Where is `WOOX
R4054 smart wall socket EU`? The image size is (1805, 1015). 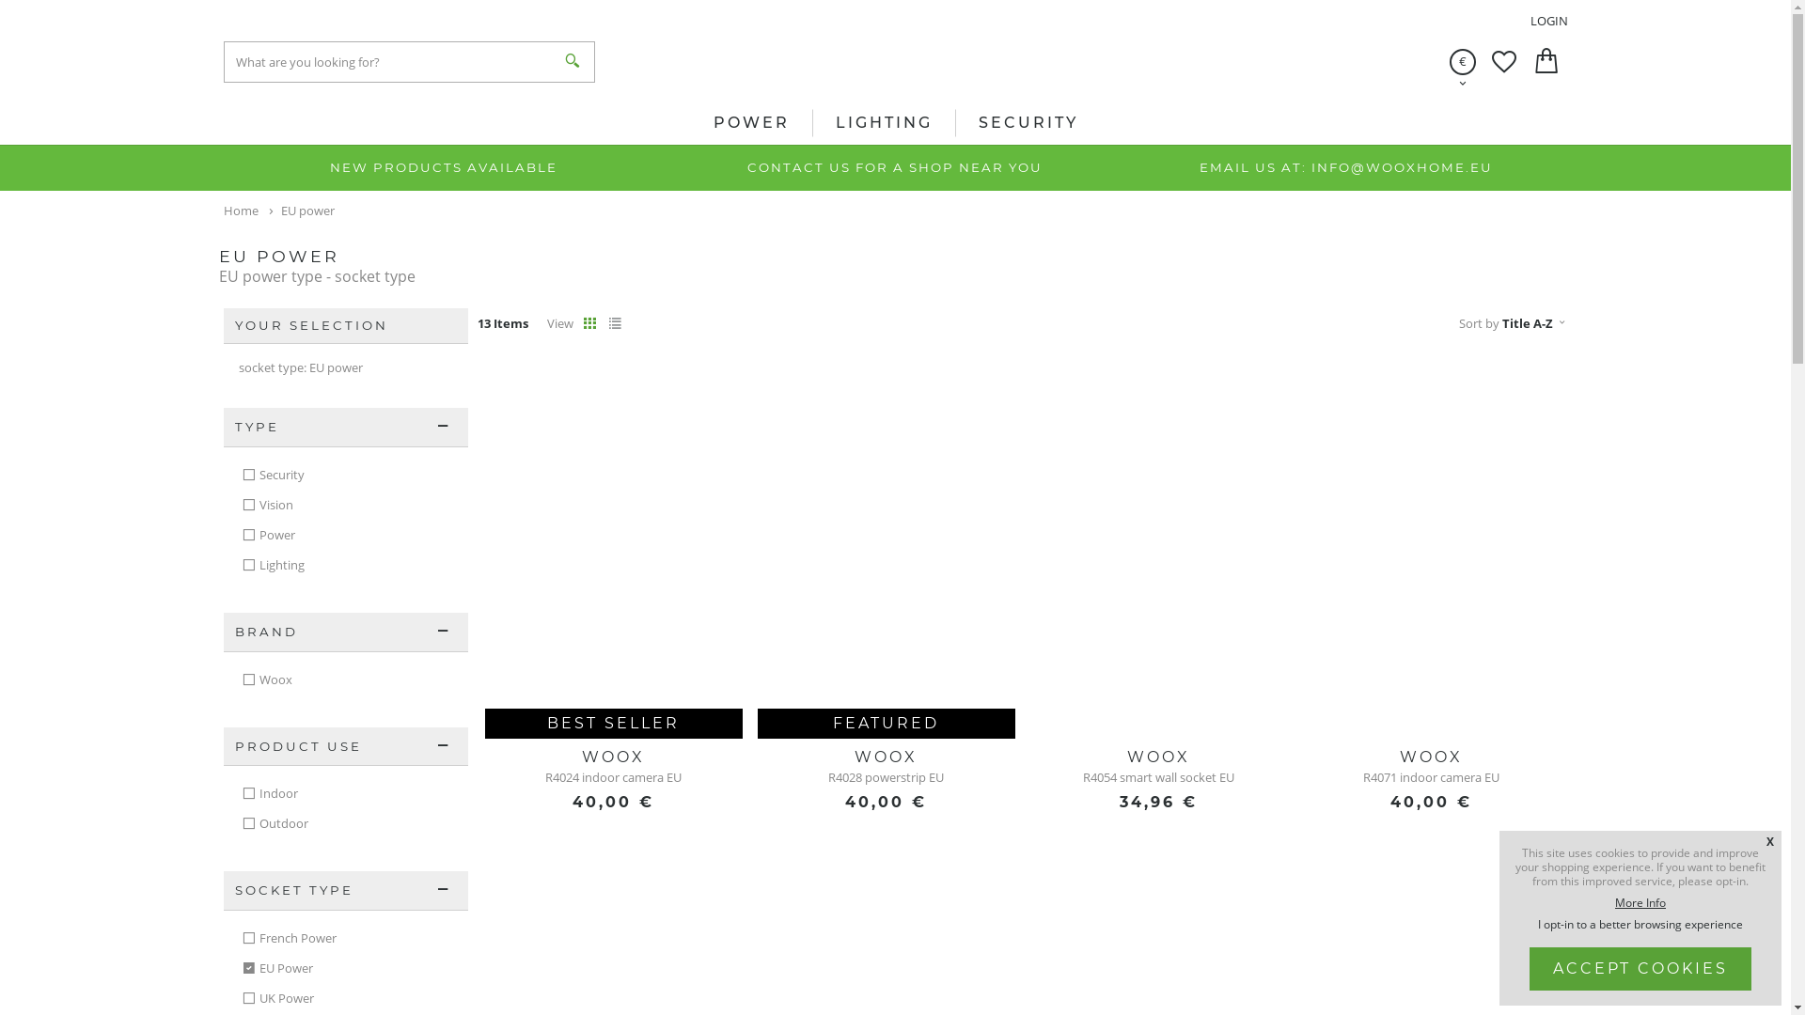 WOOX
R4054 smart wall socket EU is located at coordinates (1159, 766).